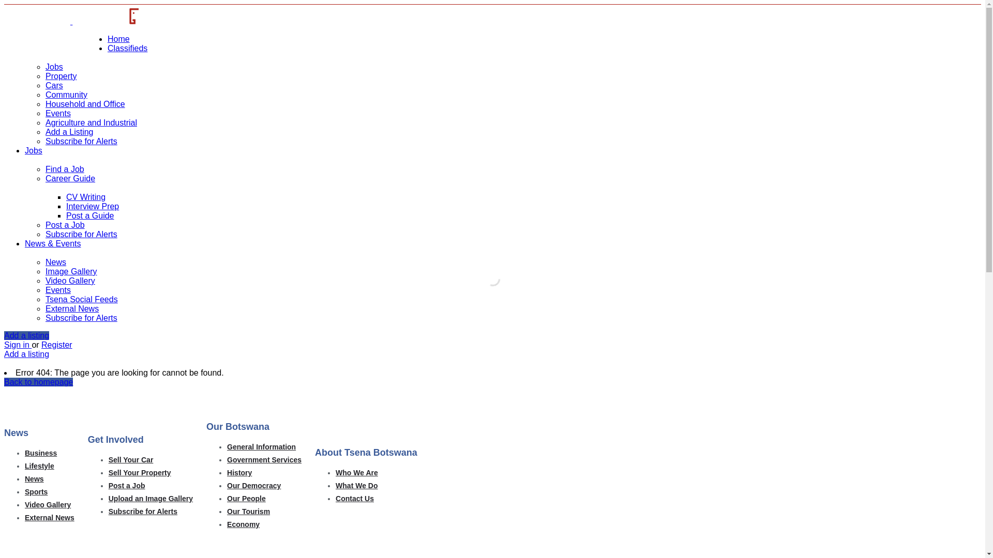  Describe the element at coordinates (61, 76) in the screenshot. I see `Property` at that location.